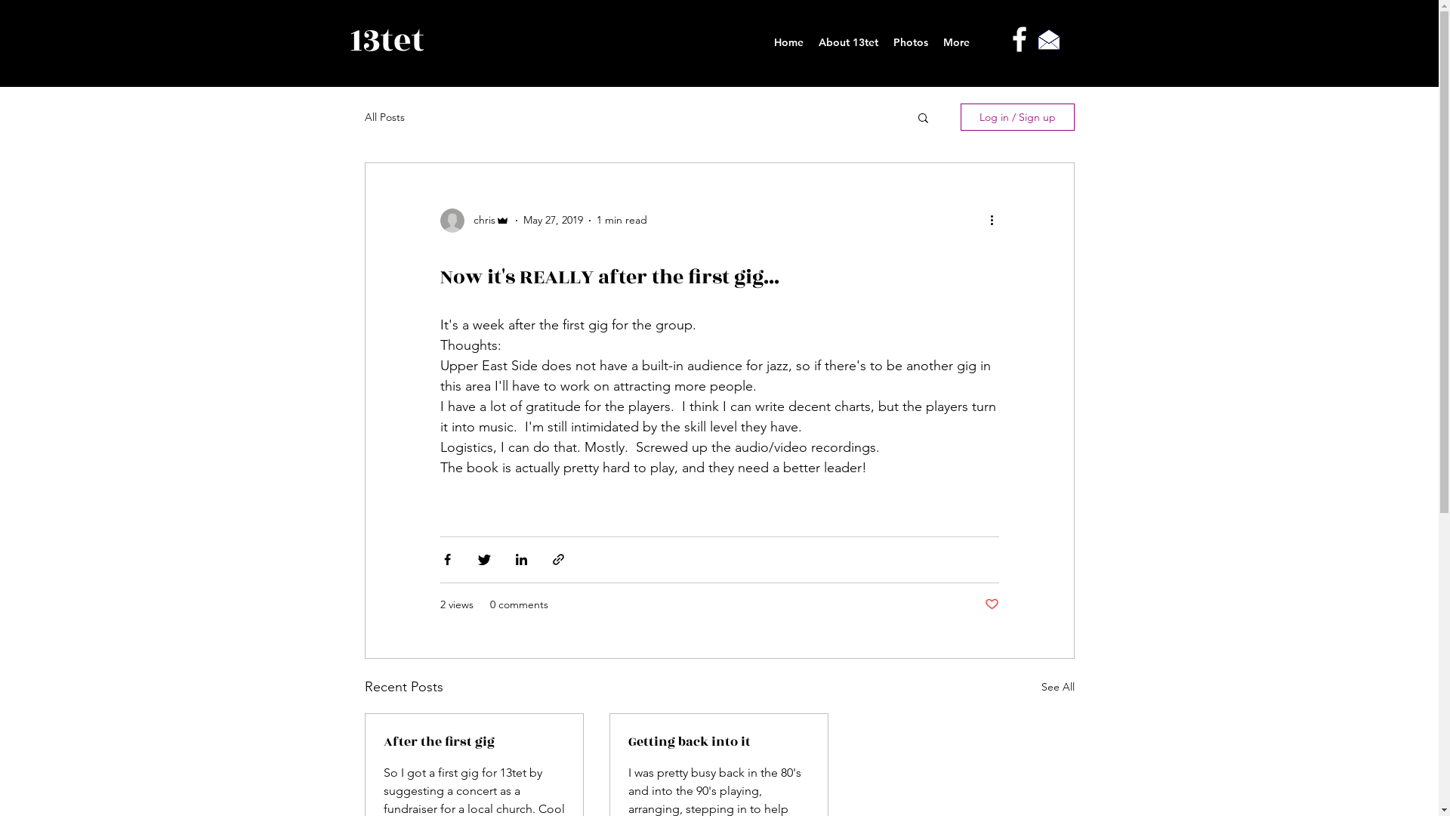 The width and height of the screenshot is (1450, 816). What do you see at coordinates (849, 42) in the screenshot?
I see `About 13tet` at bounding box center [849, 42].